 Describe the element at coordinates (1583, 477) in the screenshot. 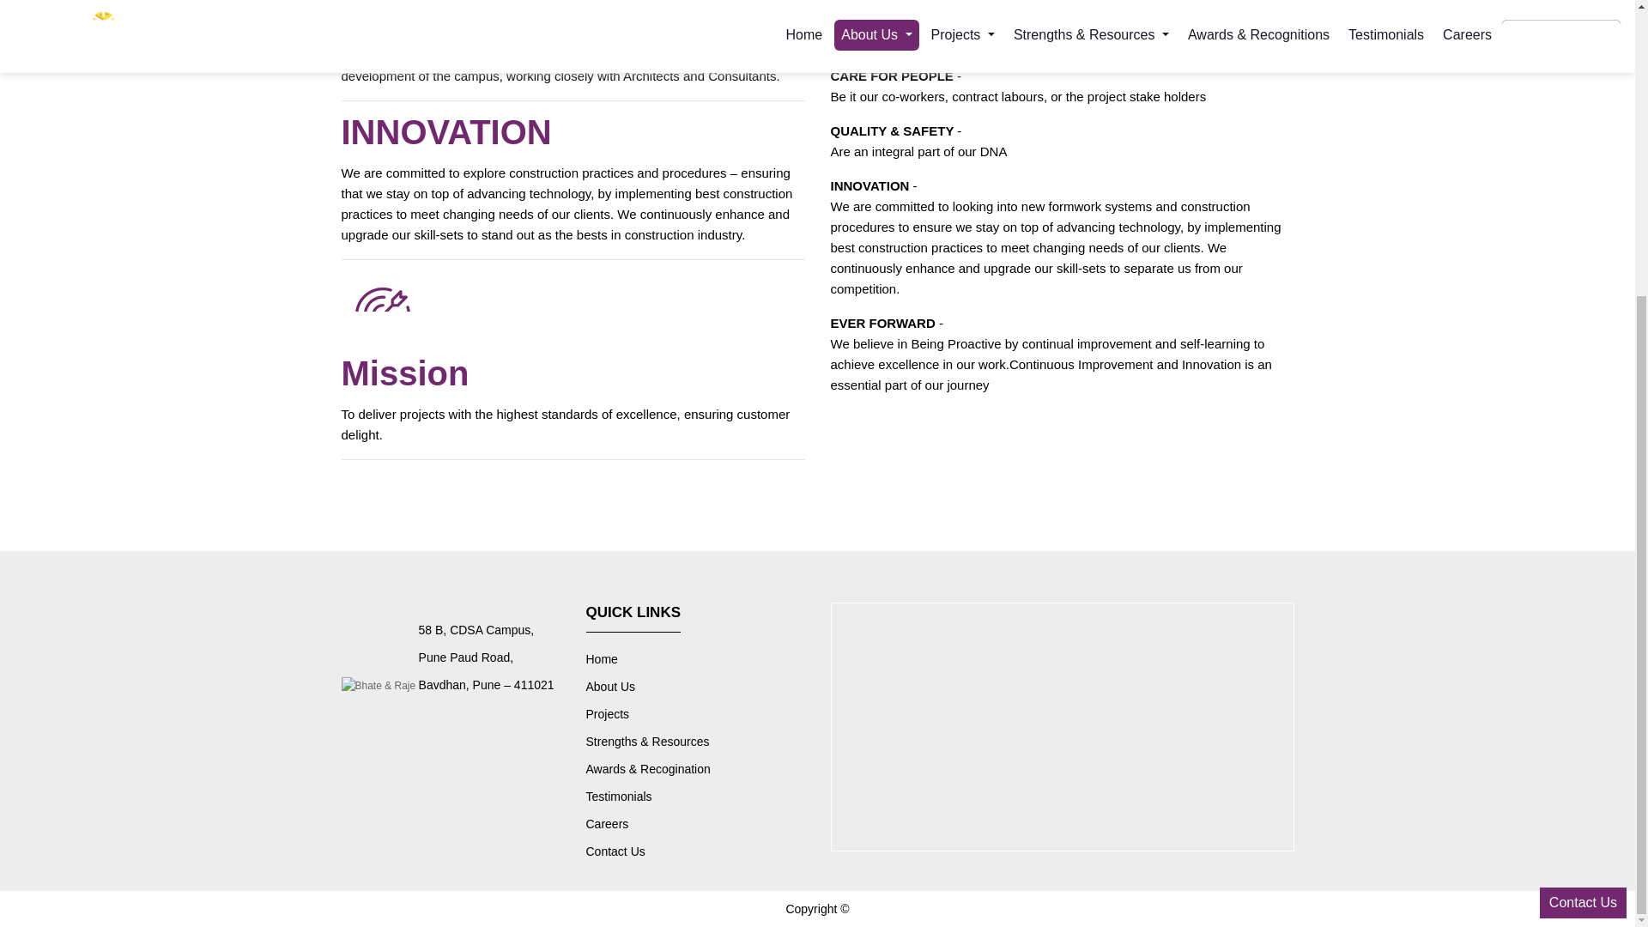

I see `Contact Us` at that location.